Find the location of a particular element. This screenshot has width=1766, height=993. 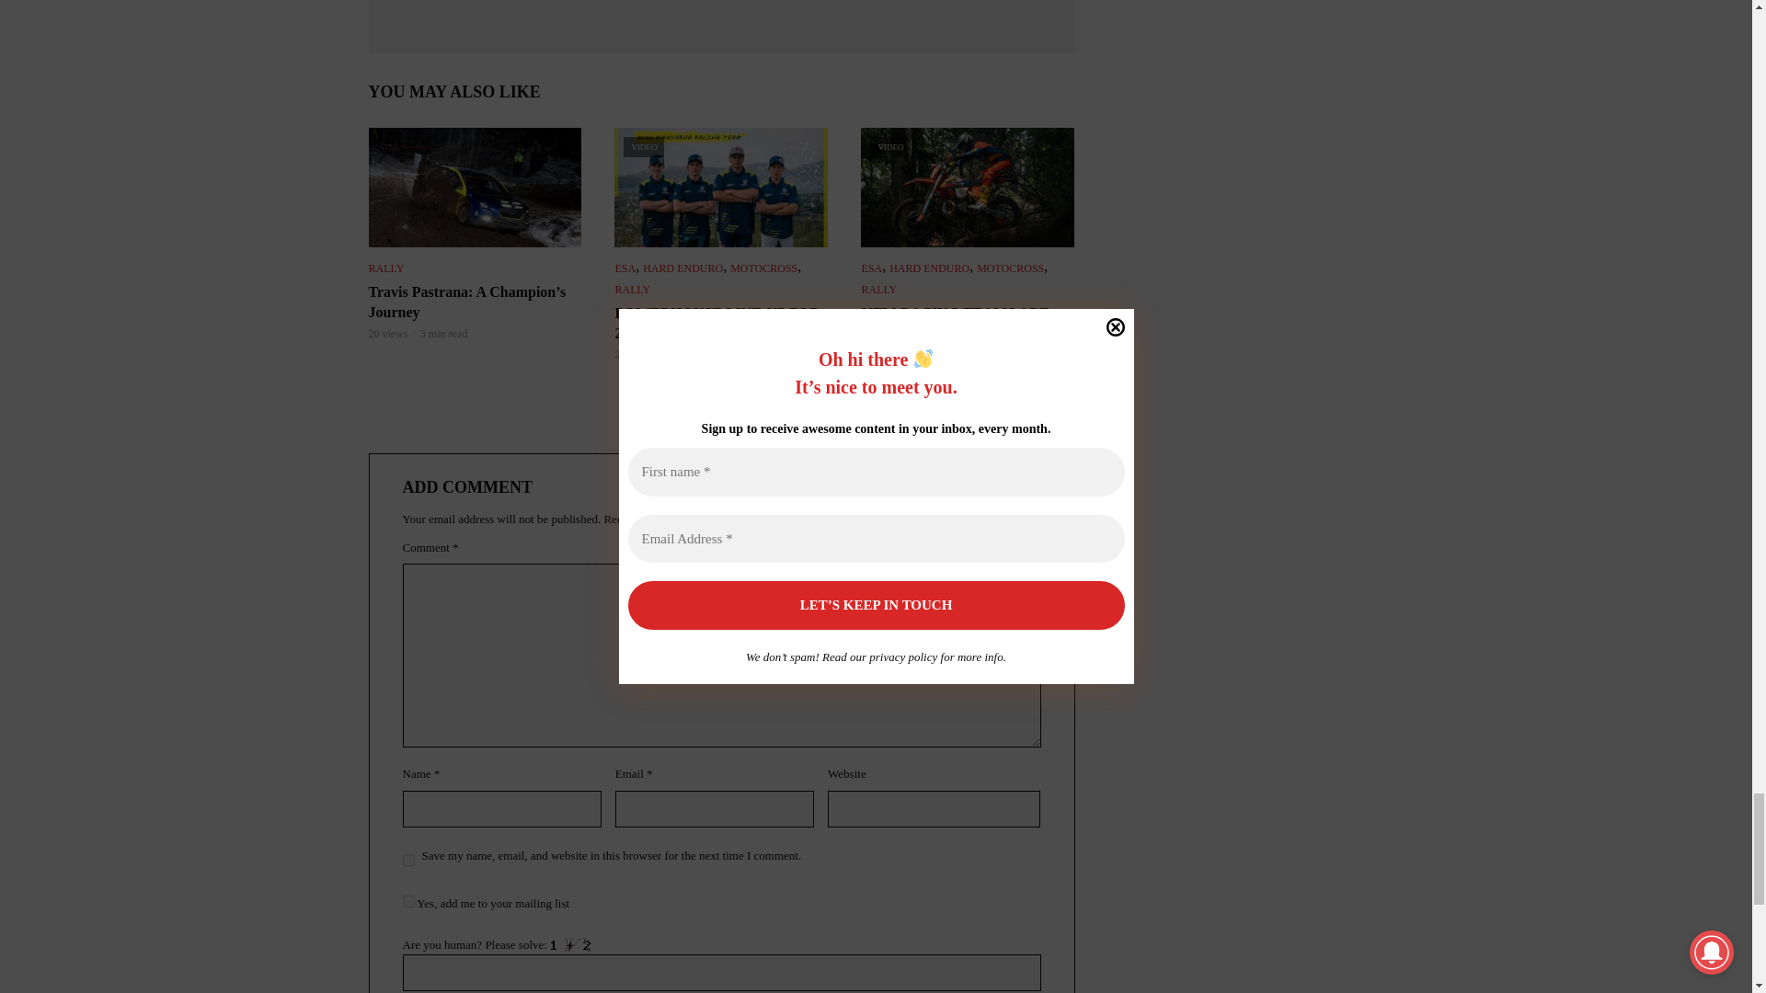

POWERHOUSE LINE-UP FOR 2024 HUSQVARNA RACING is located at coordinates (721, 188).